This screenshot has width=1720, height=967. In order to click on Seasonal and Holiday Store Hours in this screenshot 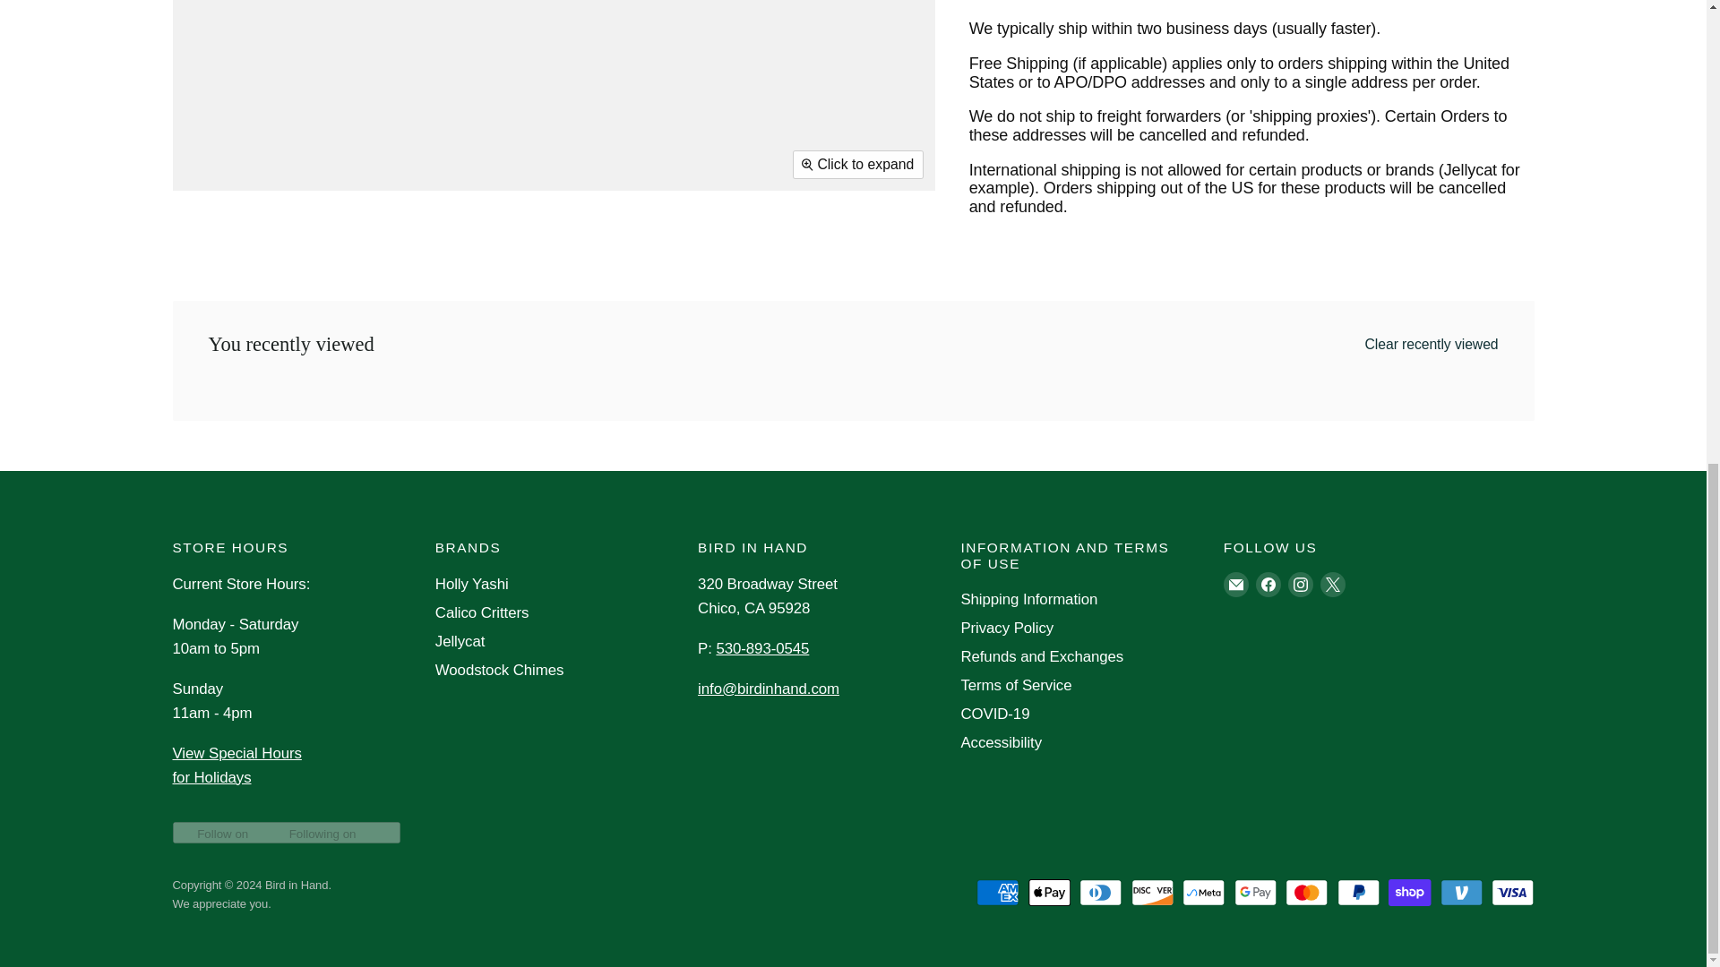, I will do `click(236, 765)`.